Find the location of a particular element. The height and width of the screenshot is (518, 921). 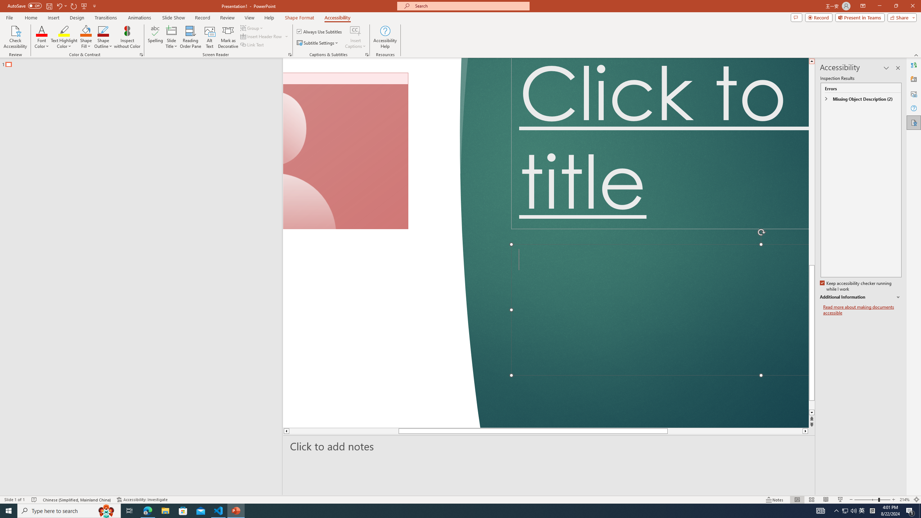

Color & Contrast is located at coordinates (141, 55).